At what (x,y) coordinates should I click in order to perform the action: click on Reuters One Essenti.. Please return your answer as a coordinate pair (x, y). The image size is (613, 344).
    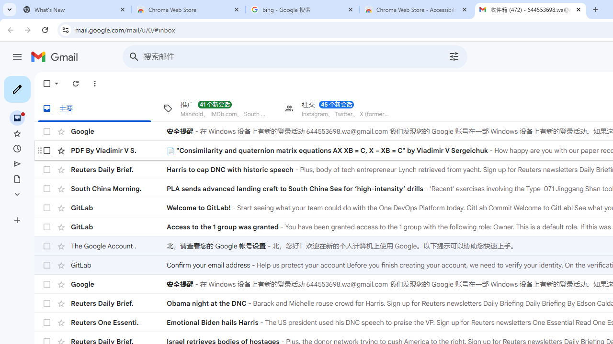
    Looking at the image, I should click on (119, 322).